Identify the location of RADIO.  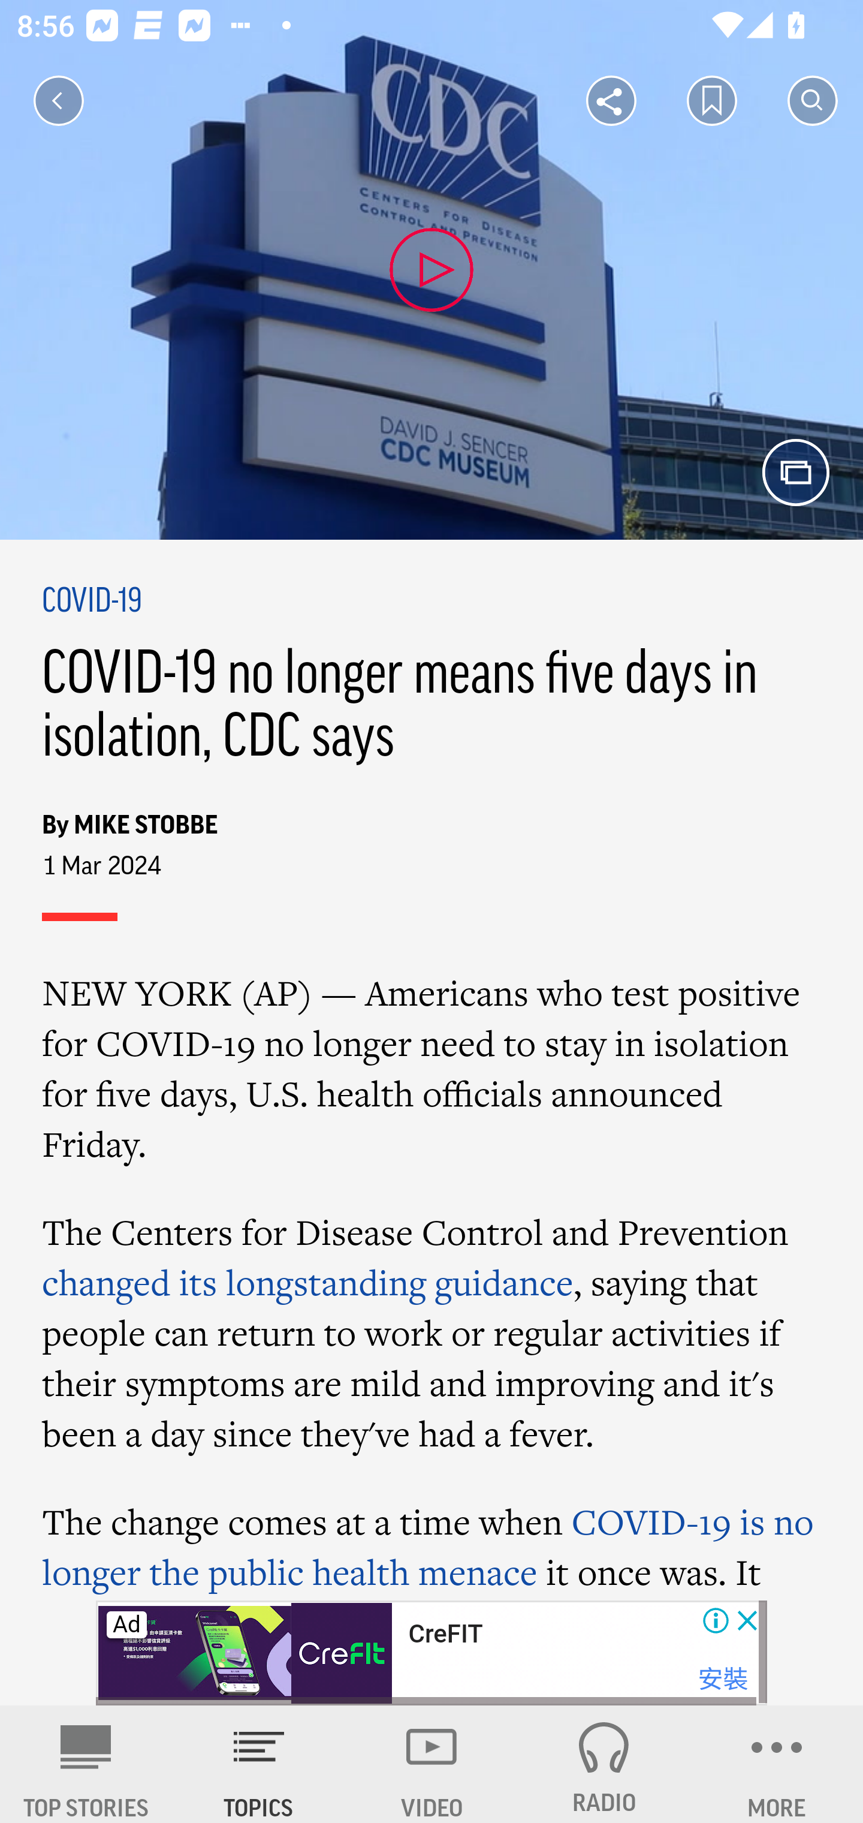
(604, 1764).